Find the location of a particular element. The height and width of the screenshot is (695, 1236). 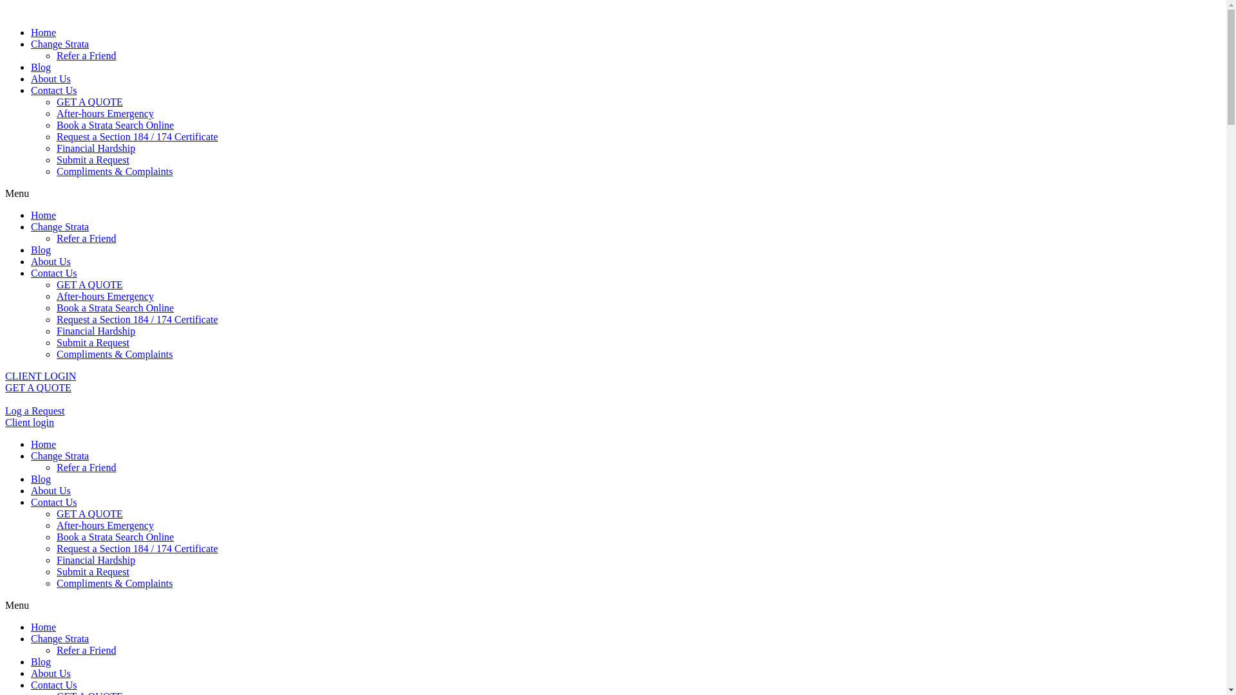

Contact Us is located at coordinates (54, 90).